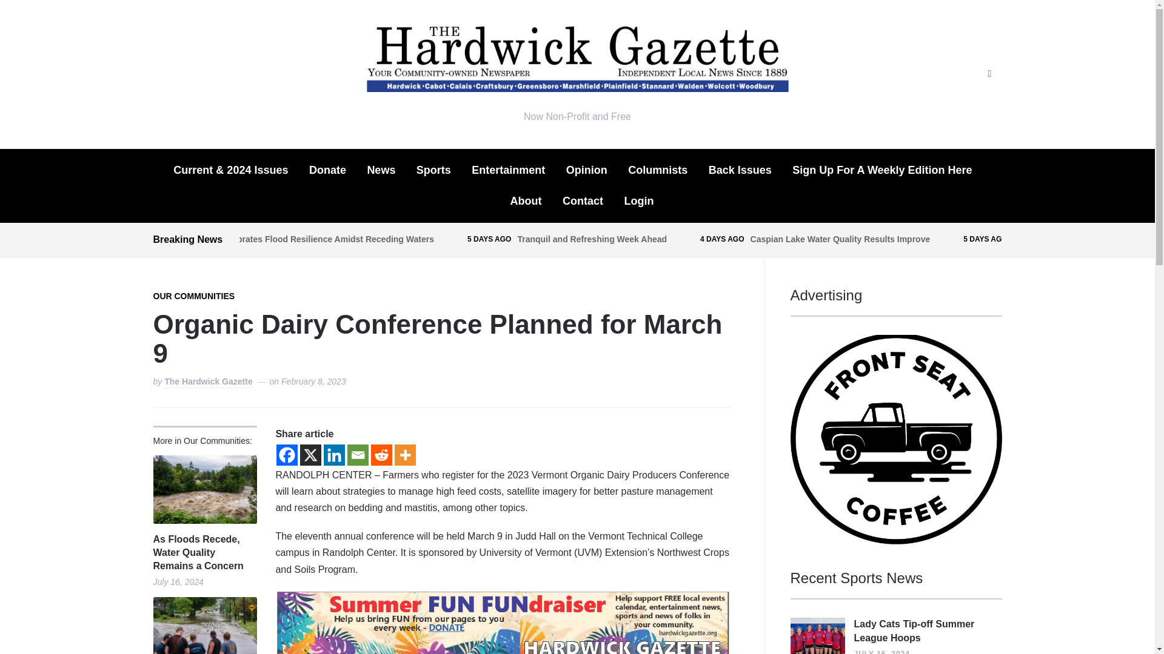 The height and width of the screenshot is (654, 1164). I want to click on Tranquil and Refreshing Week Ahead, so click(592, 239).